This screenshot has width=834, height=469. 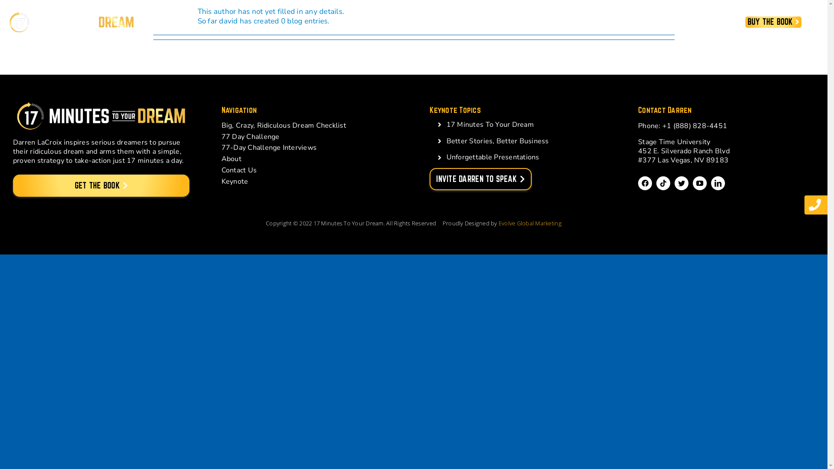 I want to click on Big, Crazy, Ridiculous Dream Checklist, so click(x=310, y=125).